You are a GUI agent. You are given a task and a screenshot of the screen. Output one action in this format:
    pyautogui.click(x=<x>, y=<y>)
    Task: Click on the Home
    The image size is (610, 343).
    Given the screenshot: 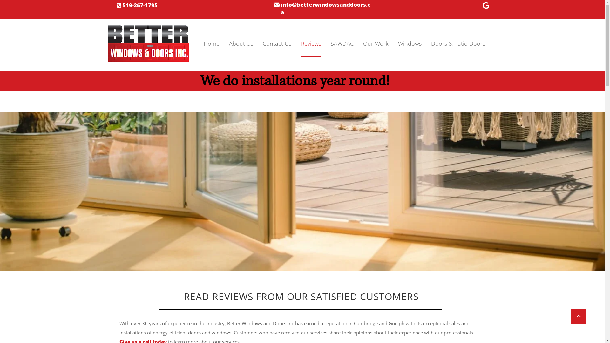 What is the action you would take?
    pyautogui.click(x=211, y=44)
    